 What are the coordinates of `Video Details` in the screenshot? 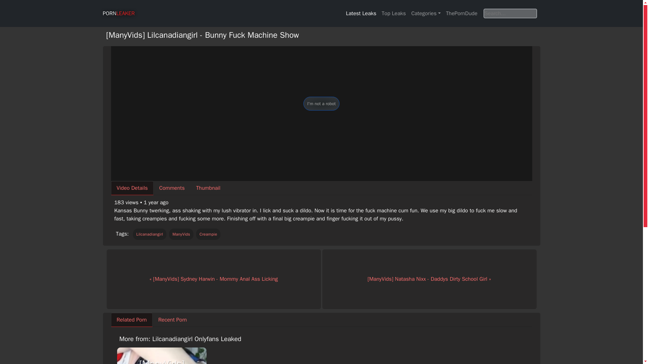 It's located at (132, 188).